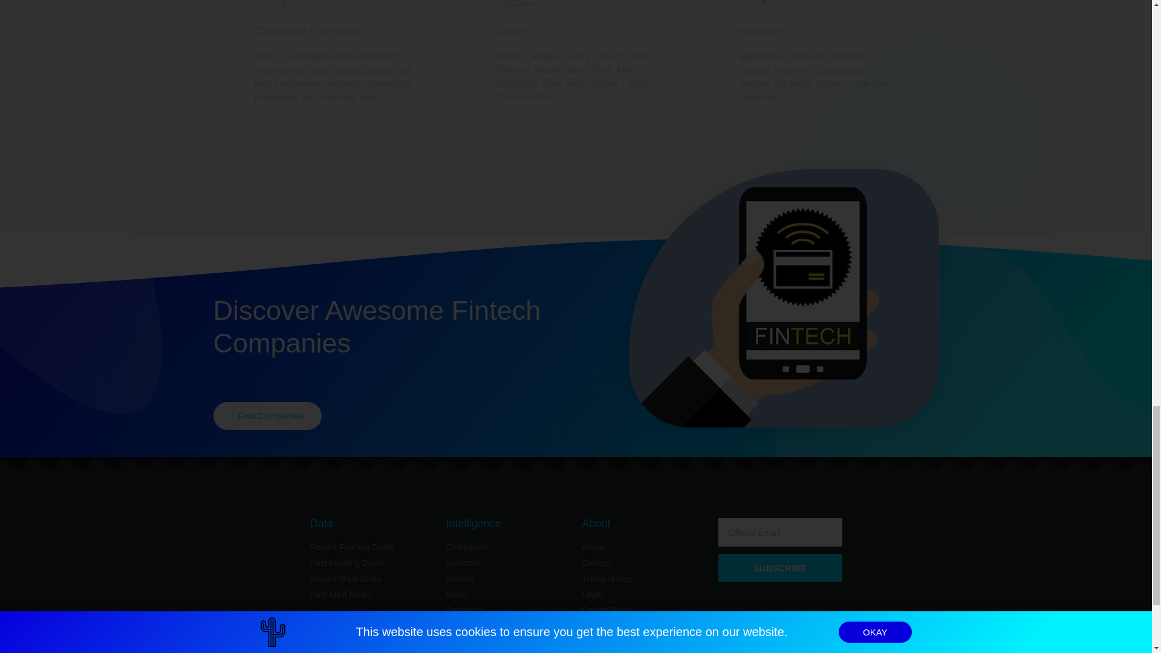 The image size is (1161, 653). Describe the element at coordinates (267, 416) in the screenshot. I see `Find Companies` at that location.